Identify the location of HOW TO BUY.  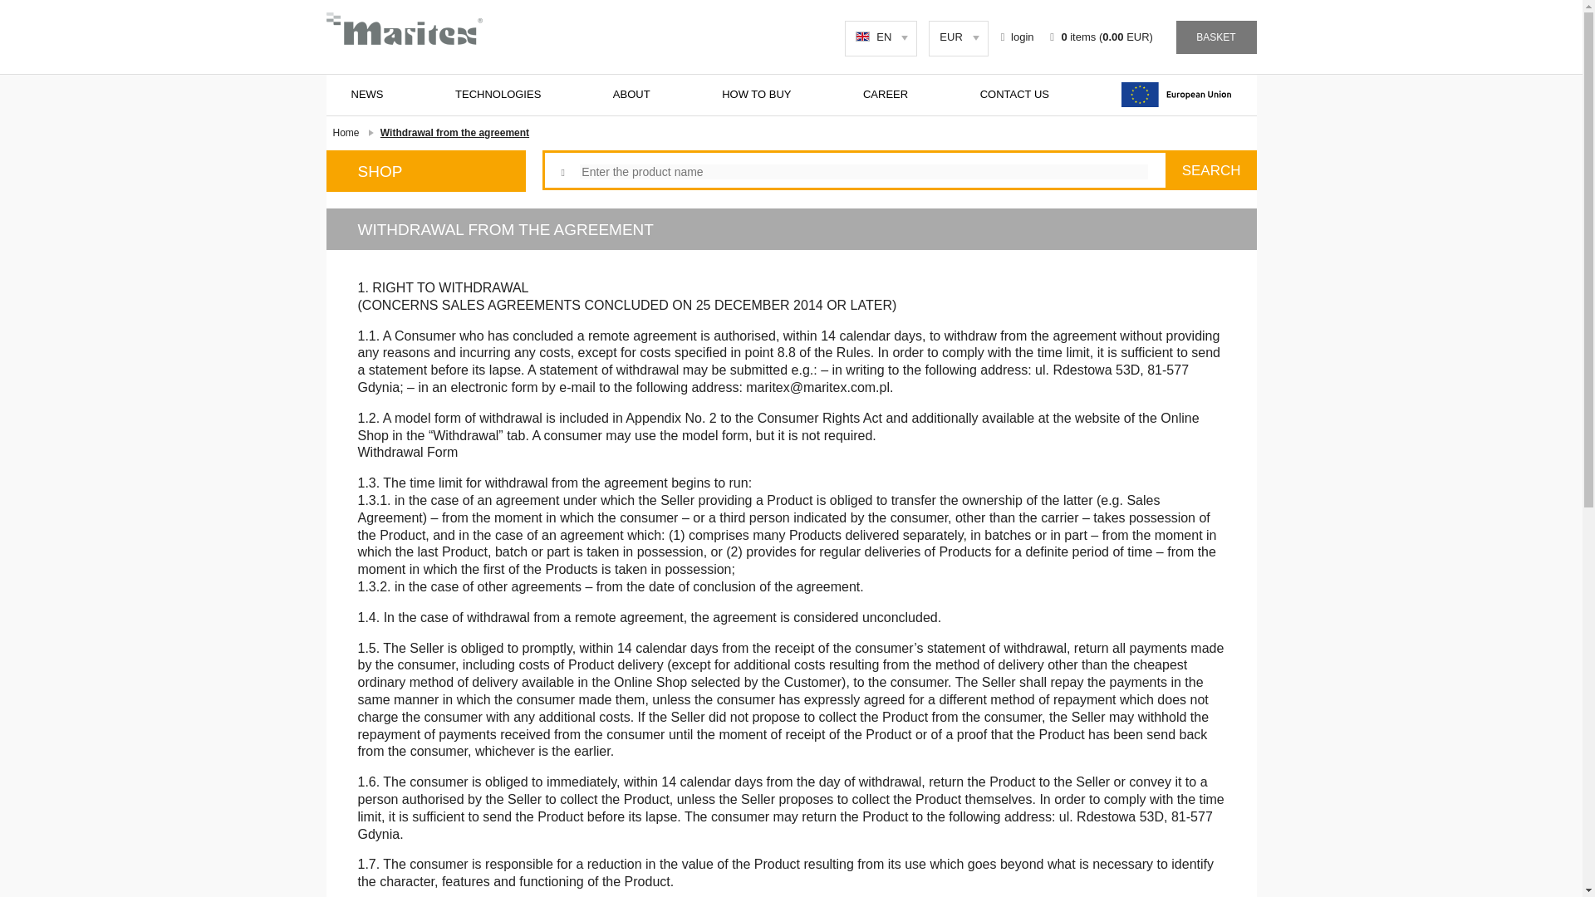
(756, 95).